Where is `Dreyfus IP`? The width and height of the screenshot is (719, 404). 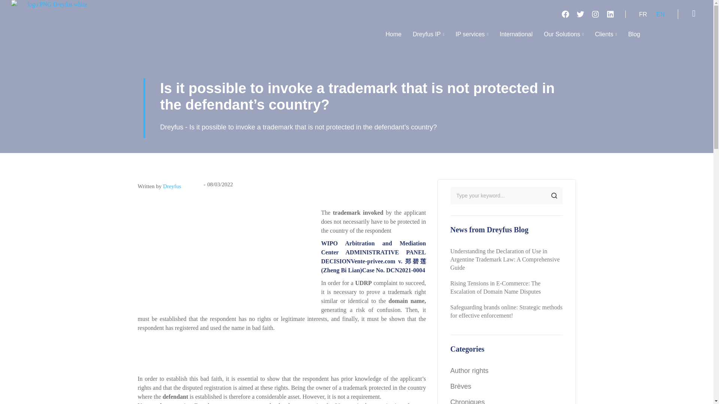
Dreyfus IP is located at coordinates (428, 35).